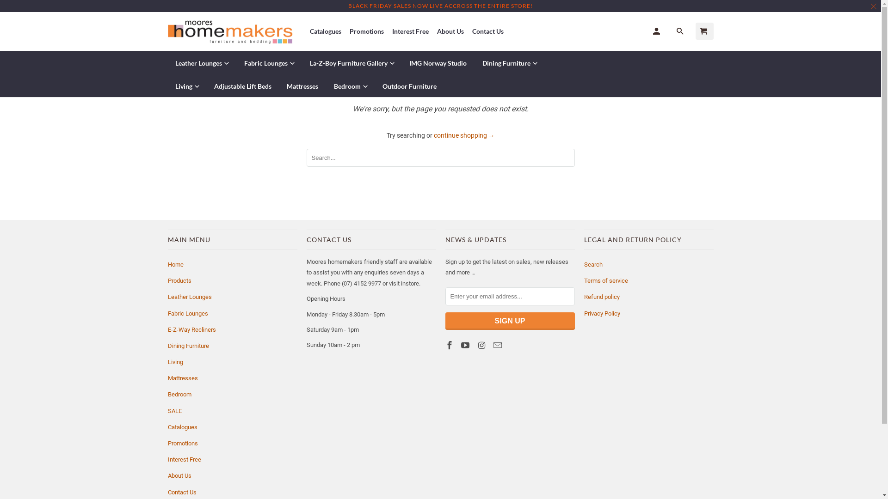 Image resolution: width=888 pixels, height=499 pixels. I want to click on Leather Lounges, so click(190, 297).